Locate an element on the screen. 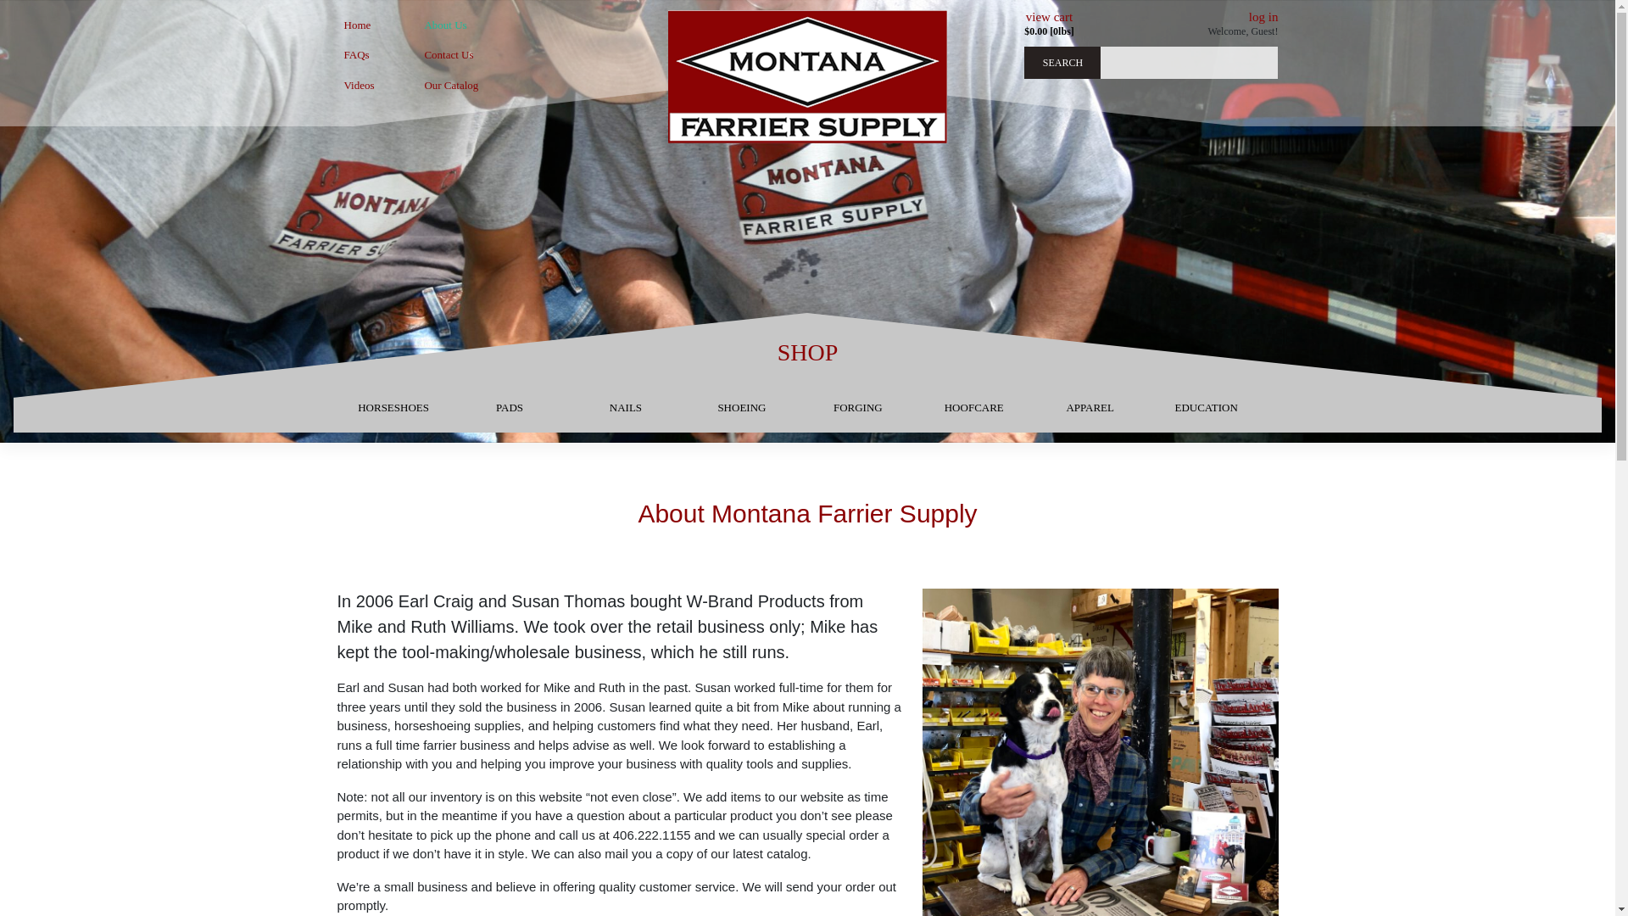 The height and width of the screenshot is (916, 1628). log in is located at coordinates (1263, 17).